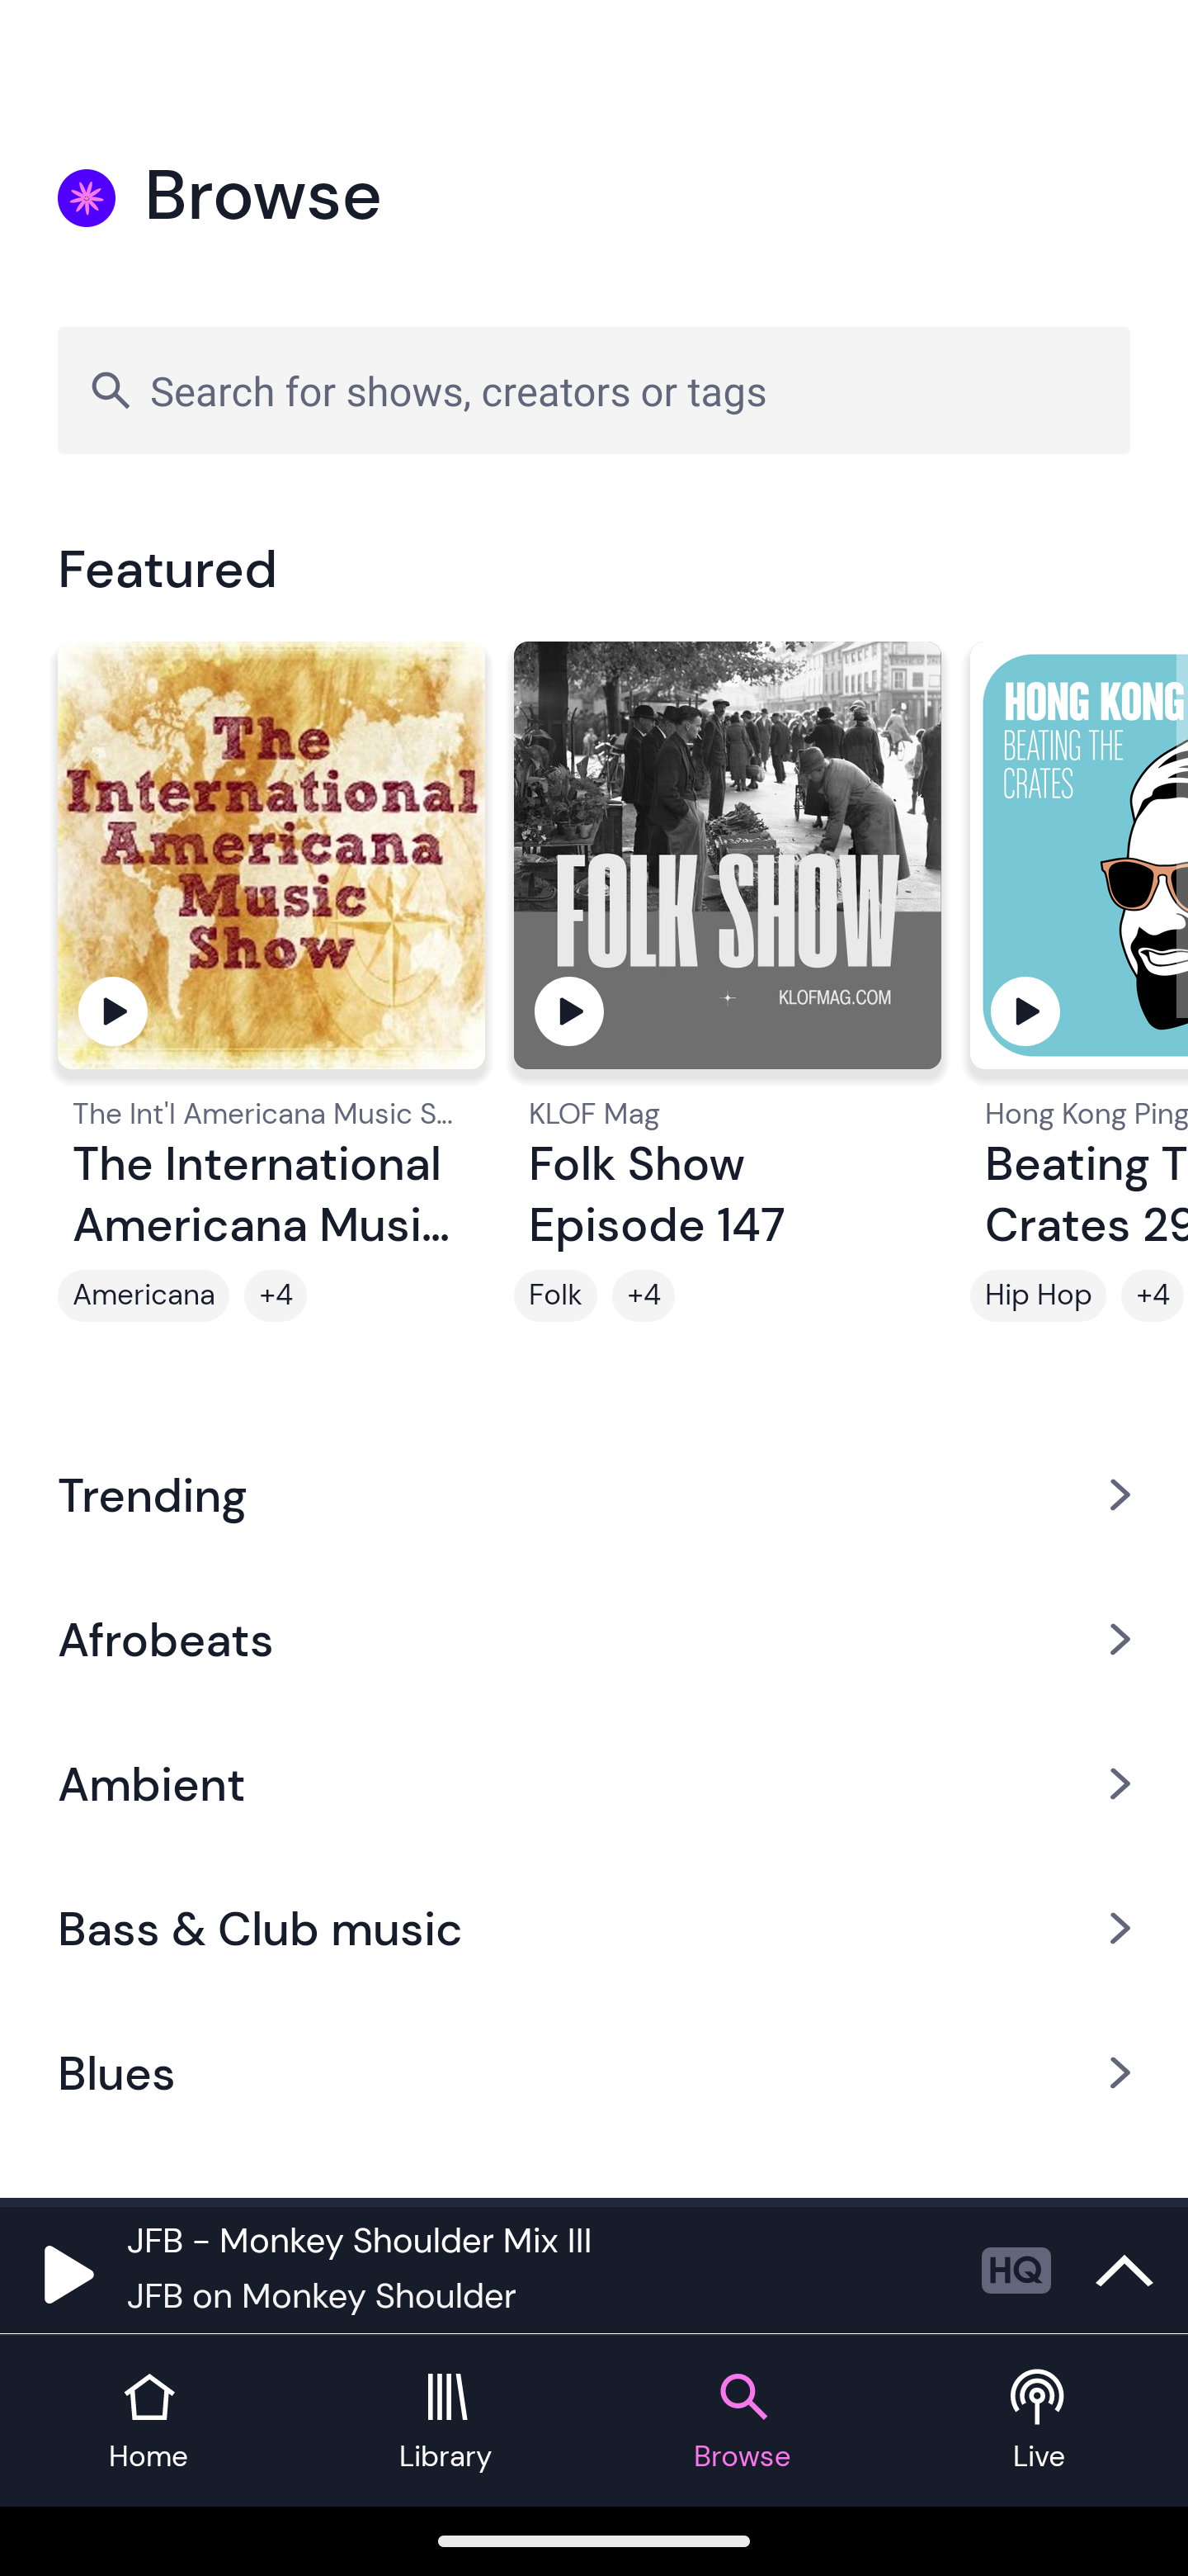 The height and width of the screenshot is (2576, 1188). I want to click on Search for shows, creators or tags, so click(594, 390).